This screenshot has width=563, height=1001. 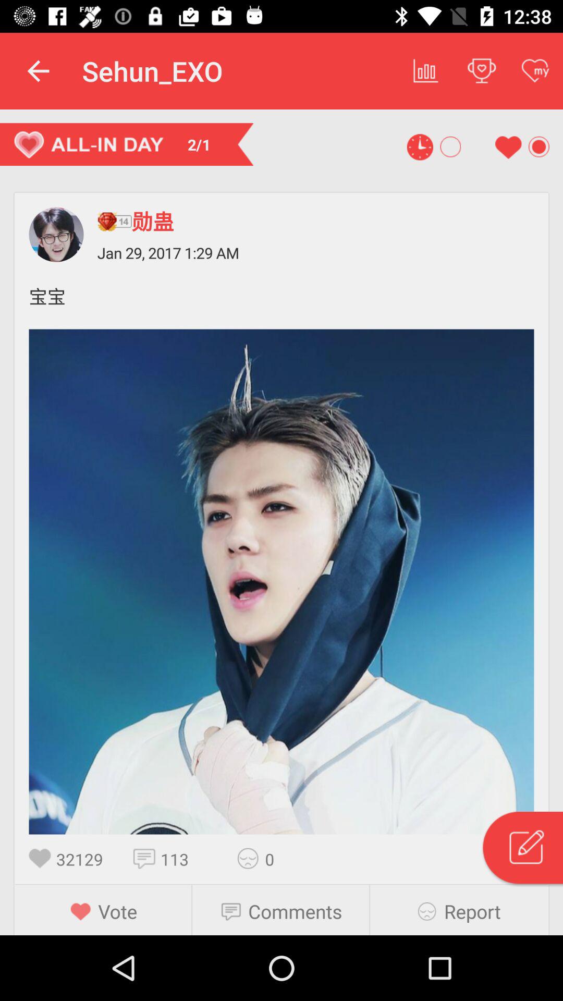 What do you see at coordinates (426, 71) in the screenshot?
I see `launch item to the right of sehun_exo icon` at bounding box center [426, 71].